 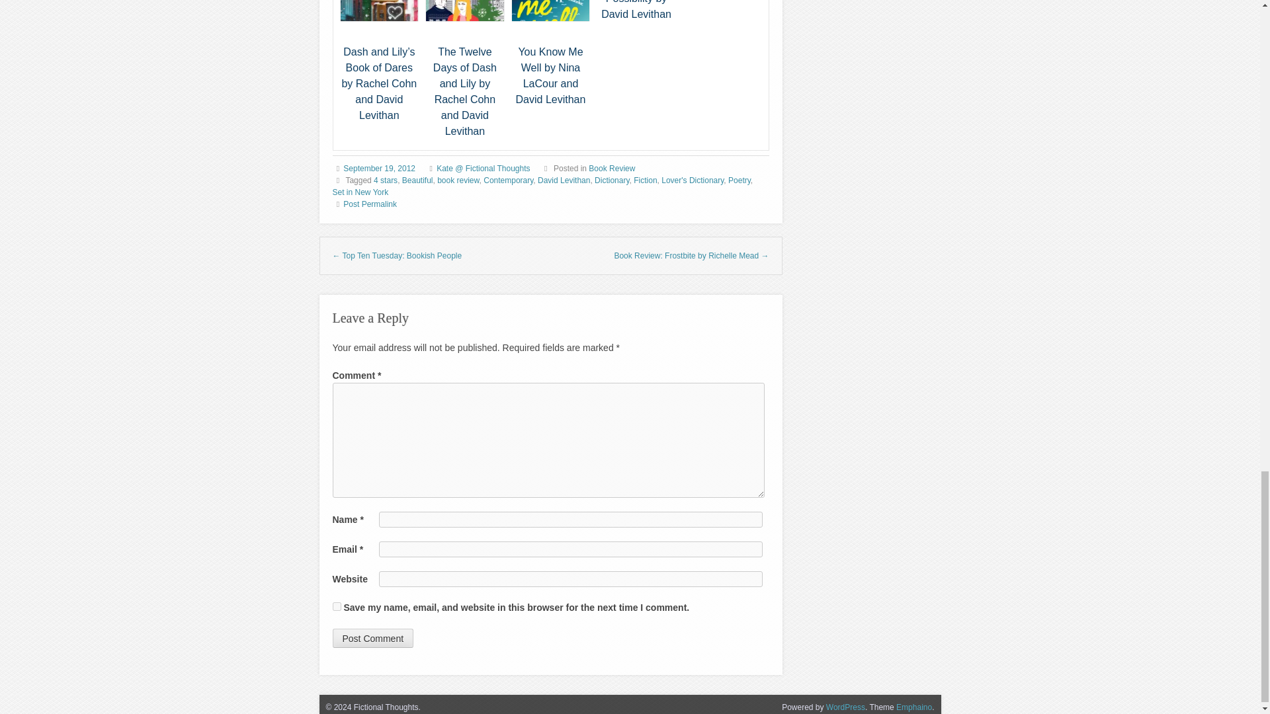 I want to click on 15:26, so click(x=378, y=169).